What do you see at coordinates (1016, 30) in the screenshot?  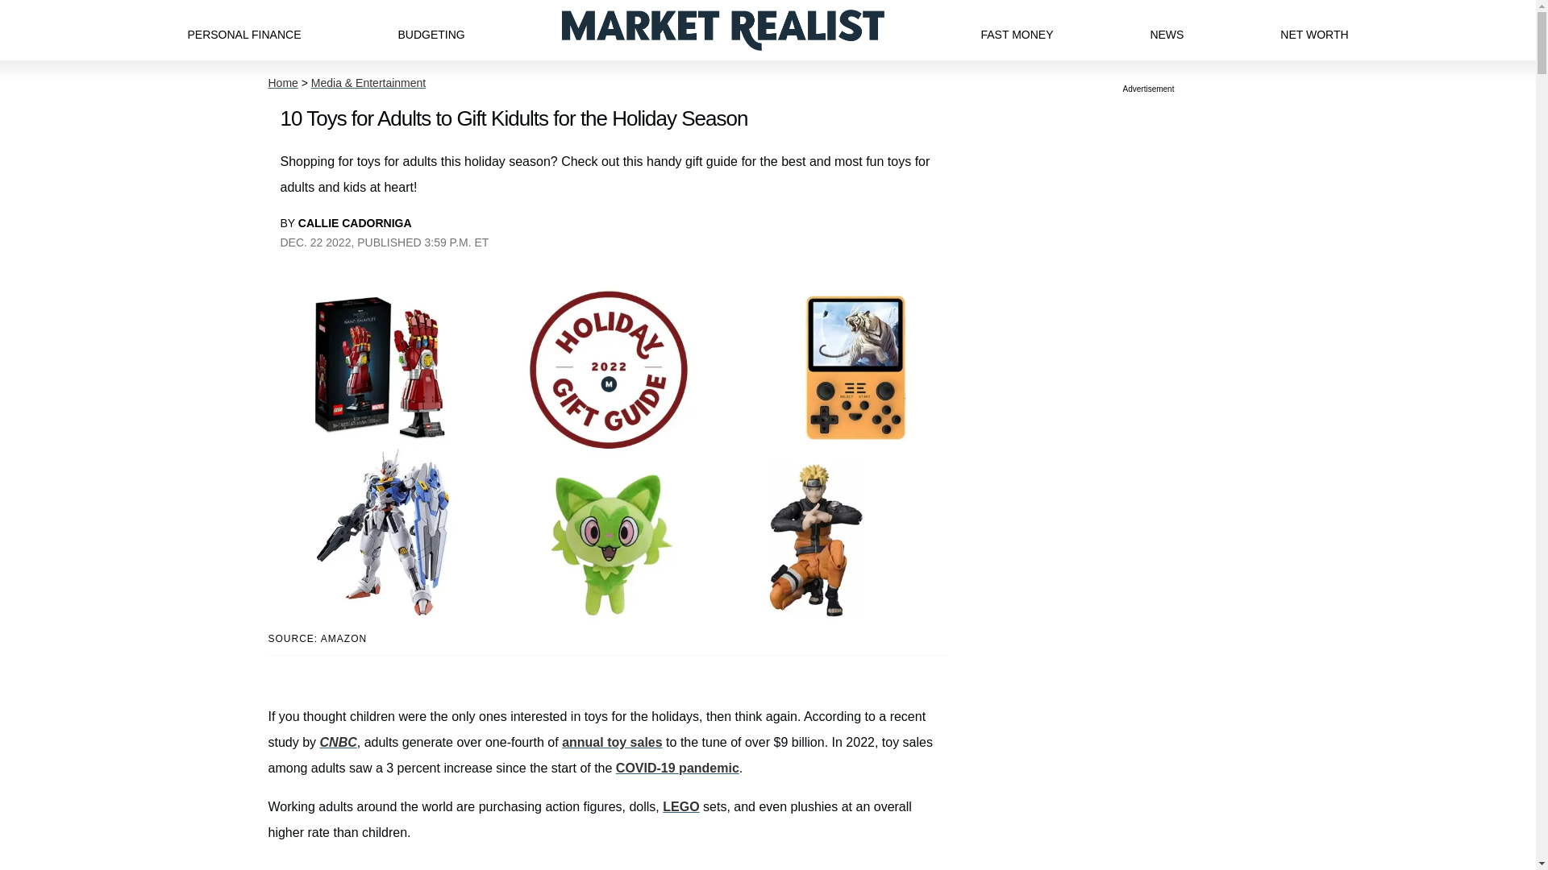 I see `FAST MONEY` at bounding box center [1016, 30].